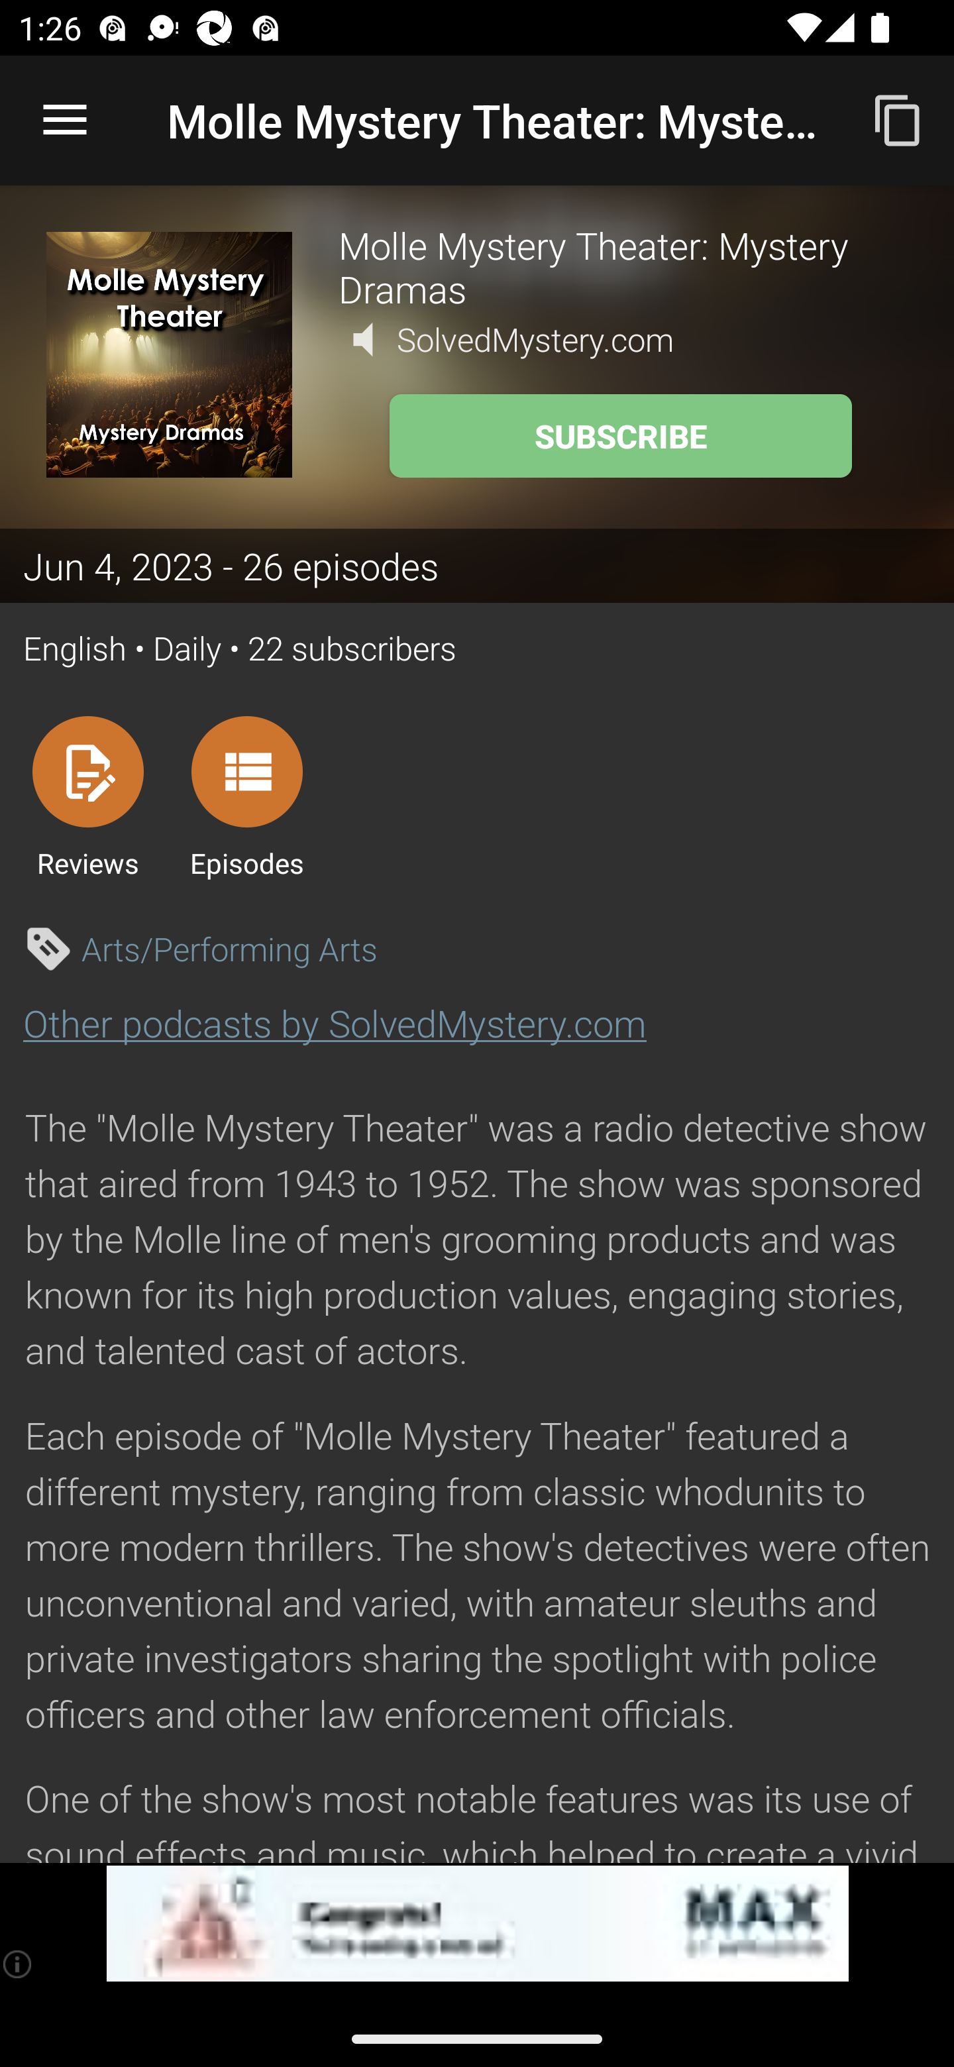 This screenshot has height=2067, width=954. What do you see at coordinates (87, 796) in the screenshot?
I see `Reviews` at bounding box center [87, 796].